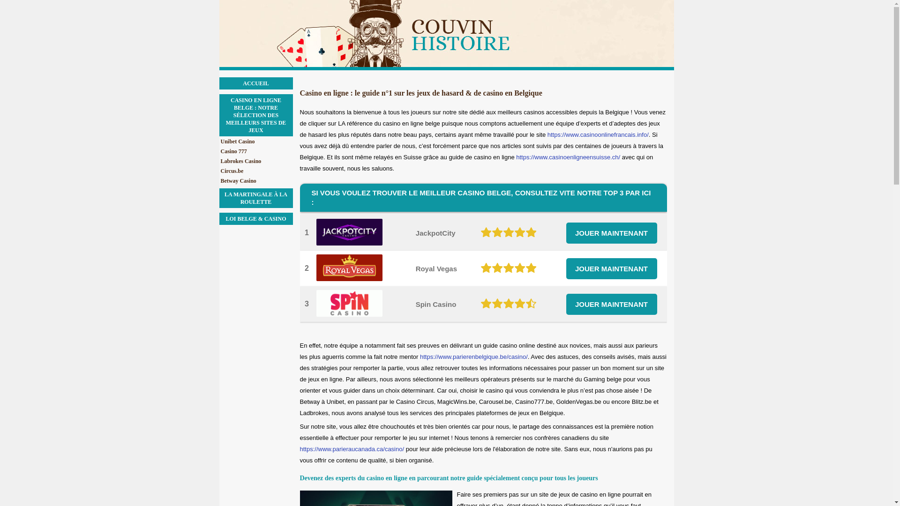 The image size is (900, 506). I want to click on ACCUEIL, so click(256, 83).